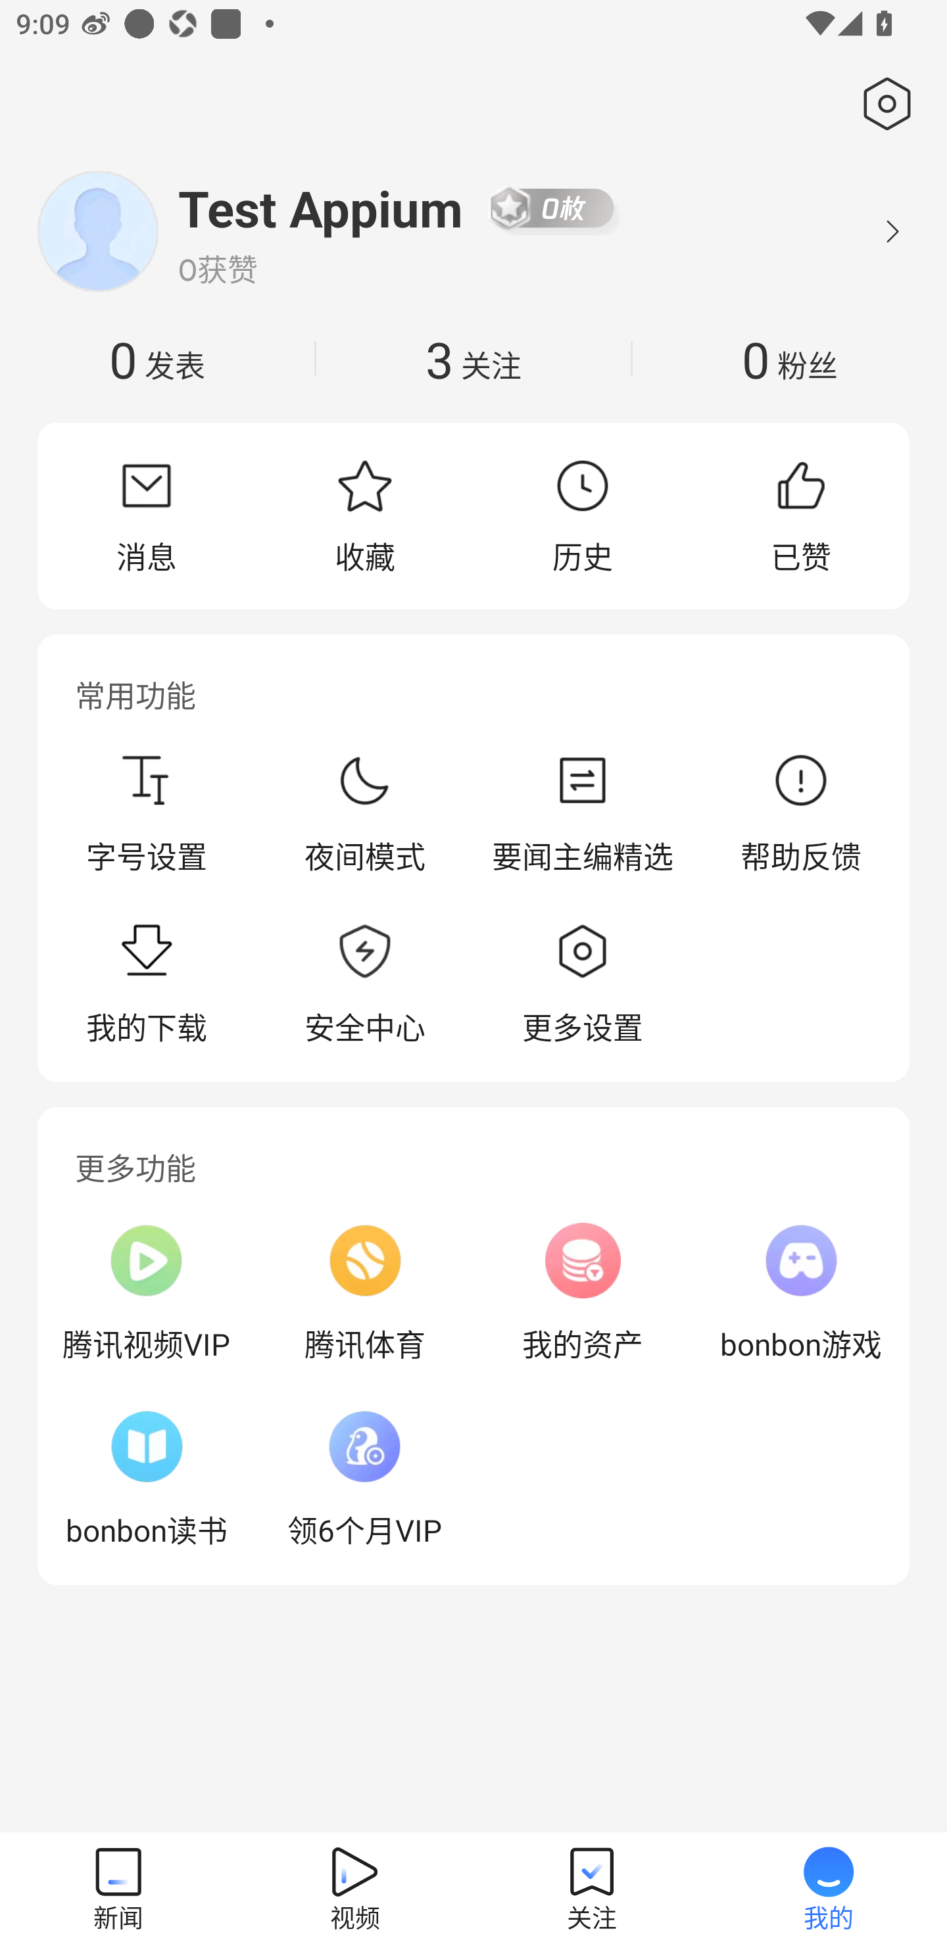  I want to click on 收藏，可点击, so click(364, 515).